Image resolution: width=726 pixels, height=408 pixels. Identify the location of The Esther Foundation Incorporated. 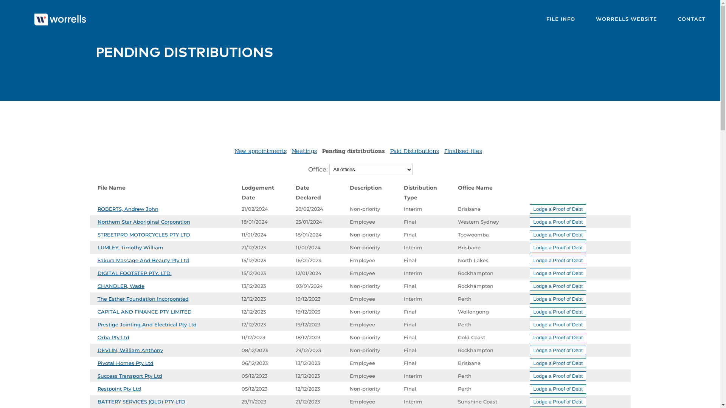
(143, 299).